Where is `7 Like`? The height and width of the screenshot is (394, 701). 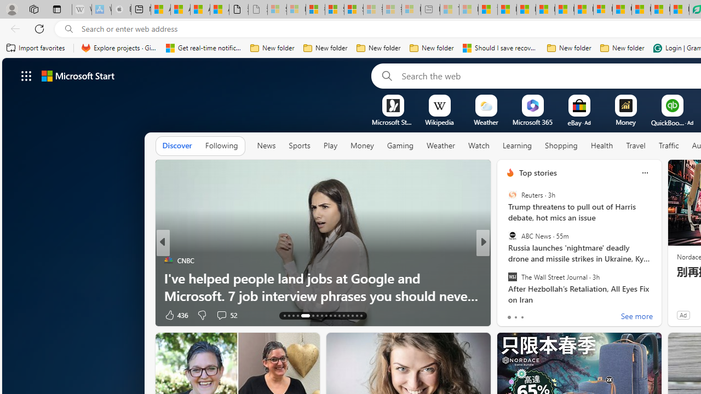
7 Like is located at coordinates (509, 314).